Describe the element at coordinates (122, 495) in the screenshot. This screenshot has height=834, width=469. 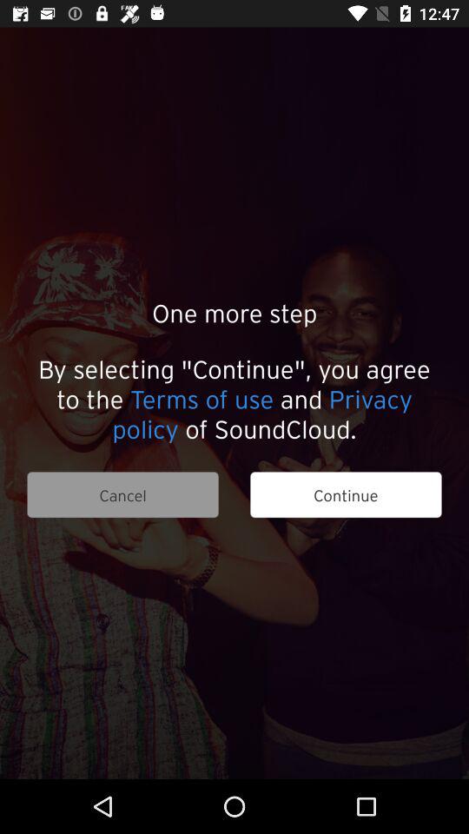
I see `jump to cancel icon` at that location.